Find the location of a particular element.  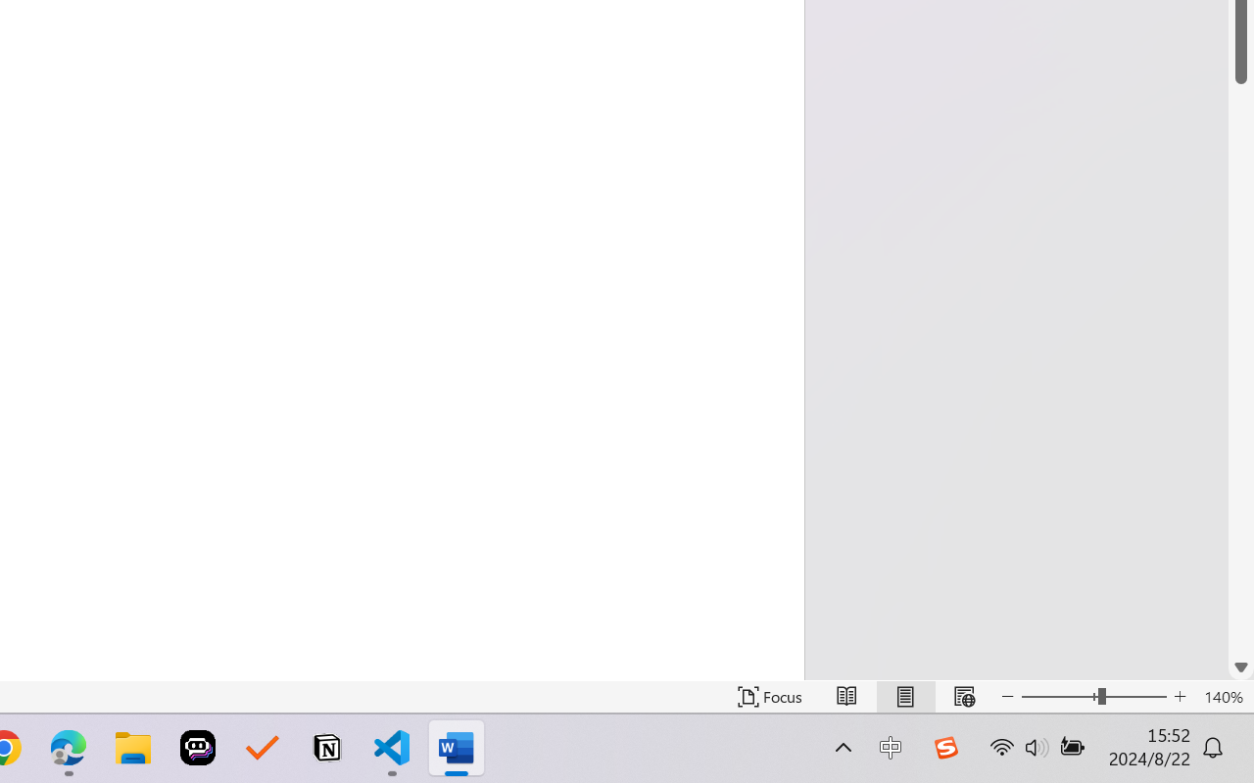

Zoom 140% is located at coordinates (1224, 697).